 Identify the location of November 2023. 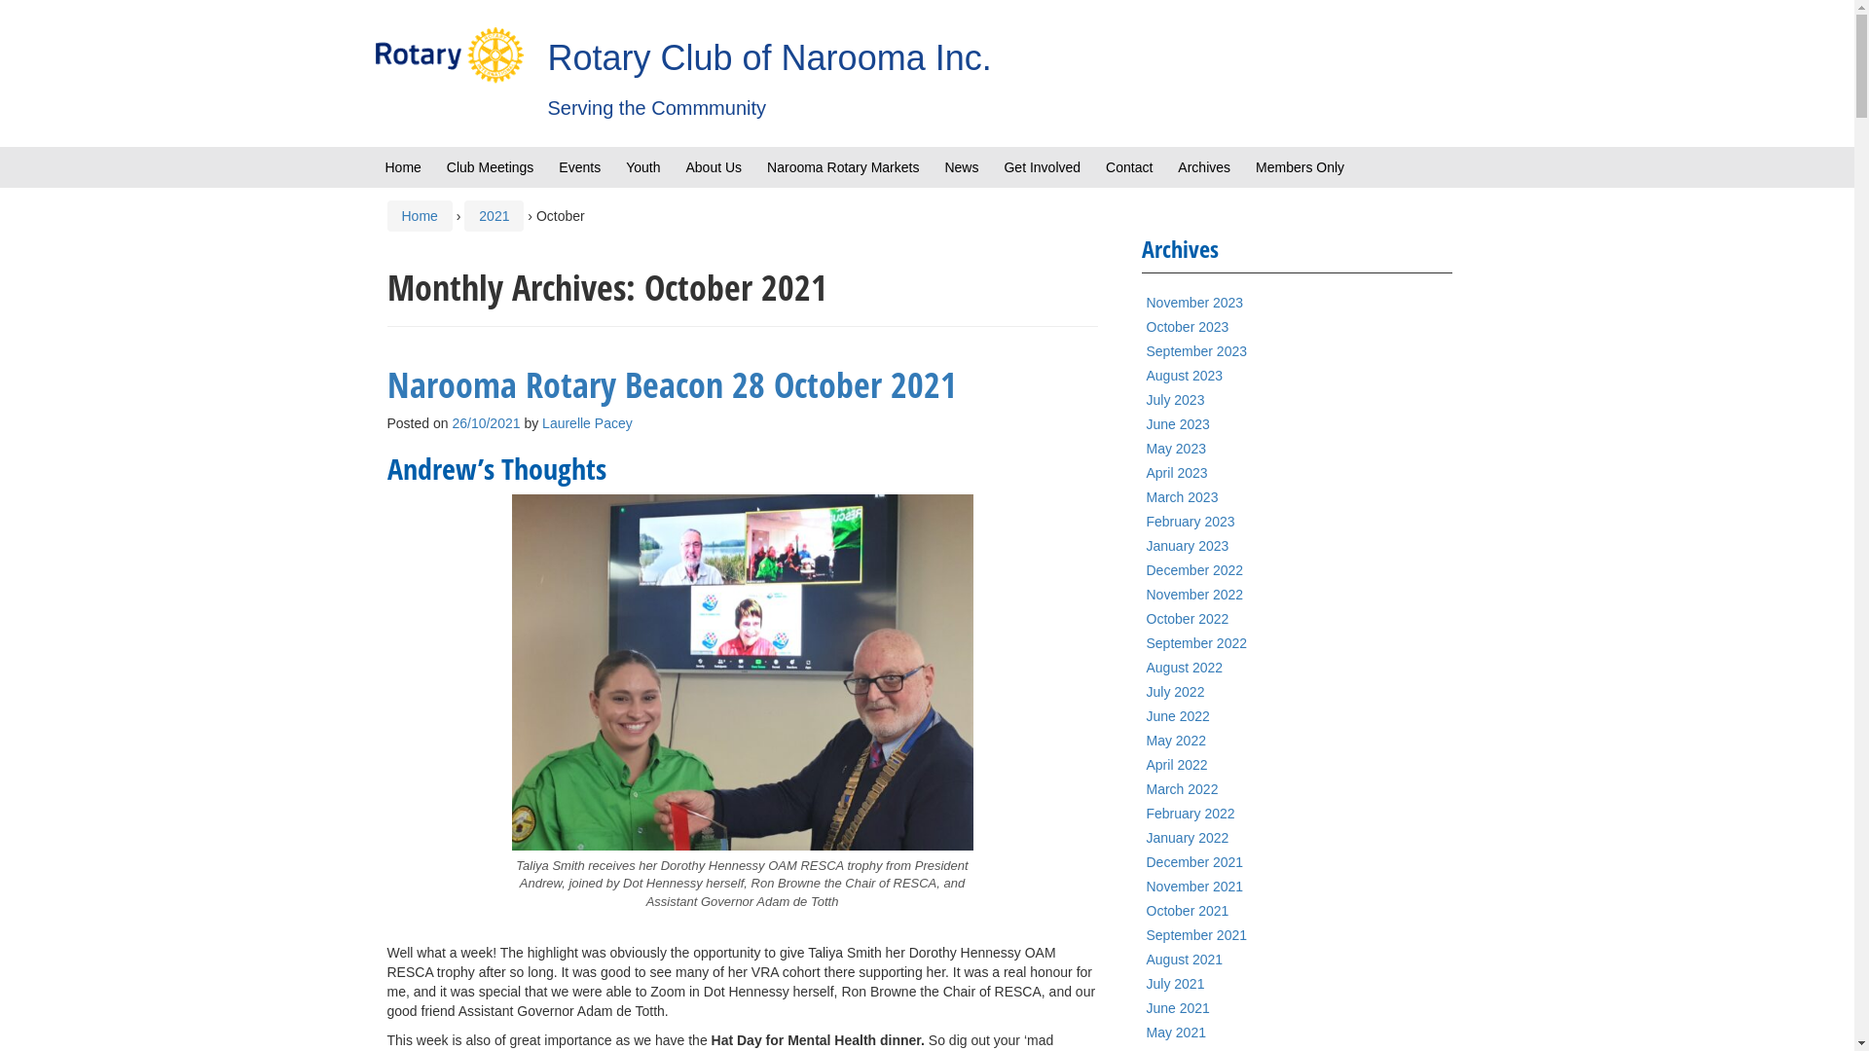
(1195, 303).